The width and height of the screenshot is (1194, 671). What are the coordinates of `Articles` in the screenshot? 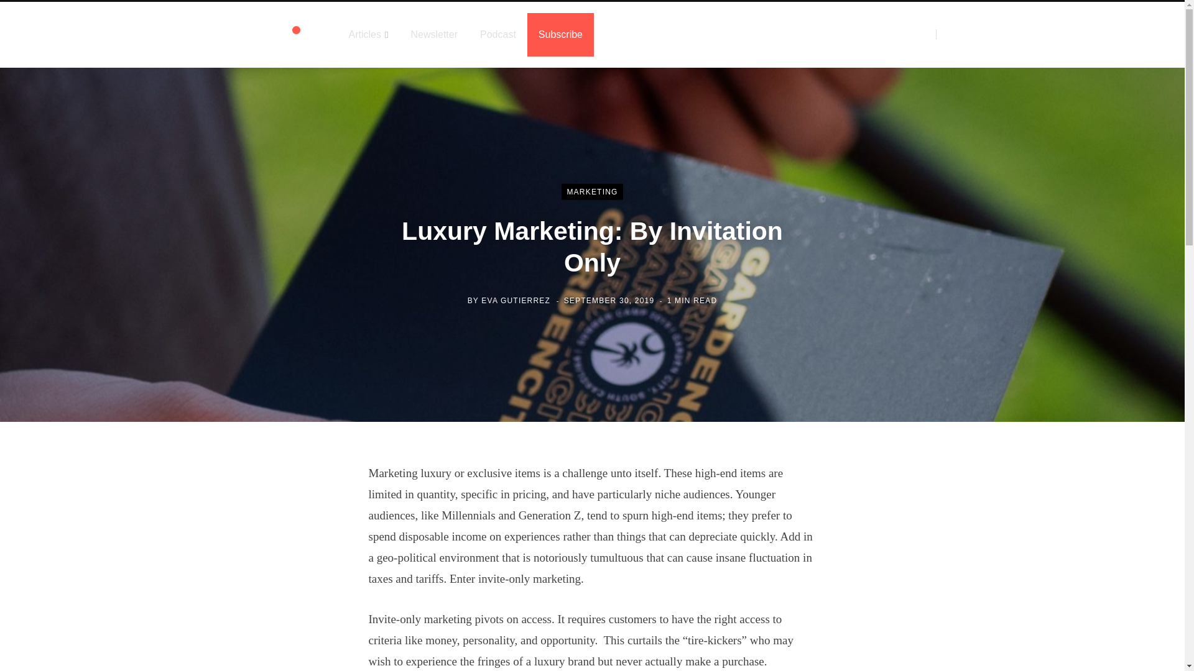 It's located at (368, 34).